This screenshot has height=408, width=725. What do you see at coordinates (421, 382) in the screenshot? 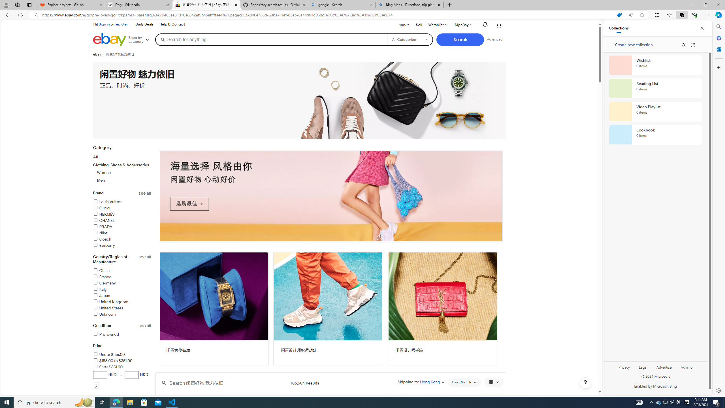
I see `Shipping to: Hong Kong` at bounding box center [421, 382].